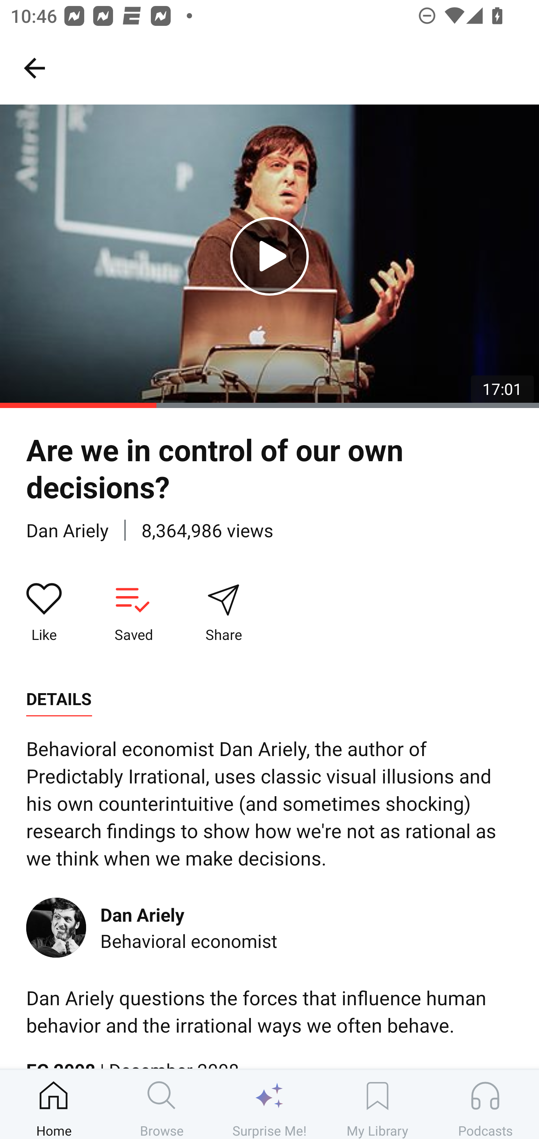 Image resolution: width=539 pixels, height=1139 pixels. What do you see at coordinates (54, 1104) in the screenshot?
I see `Home` at bounding box center [54, 1104].